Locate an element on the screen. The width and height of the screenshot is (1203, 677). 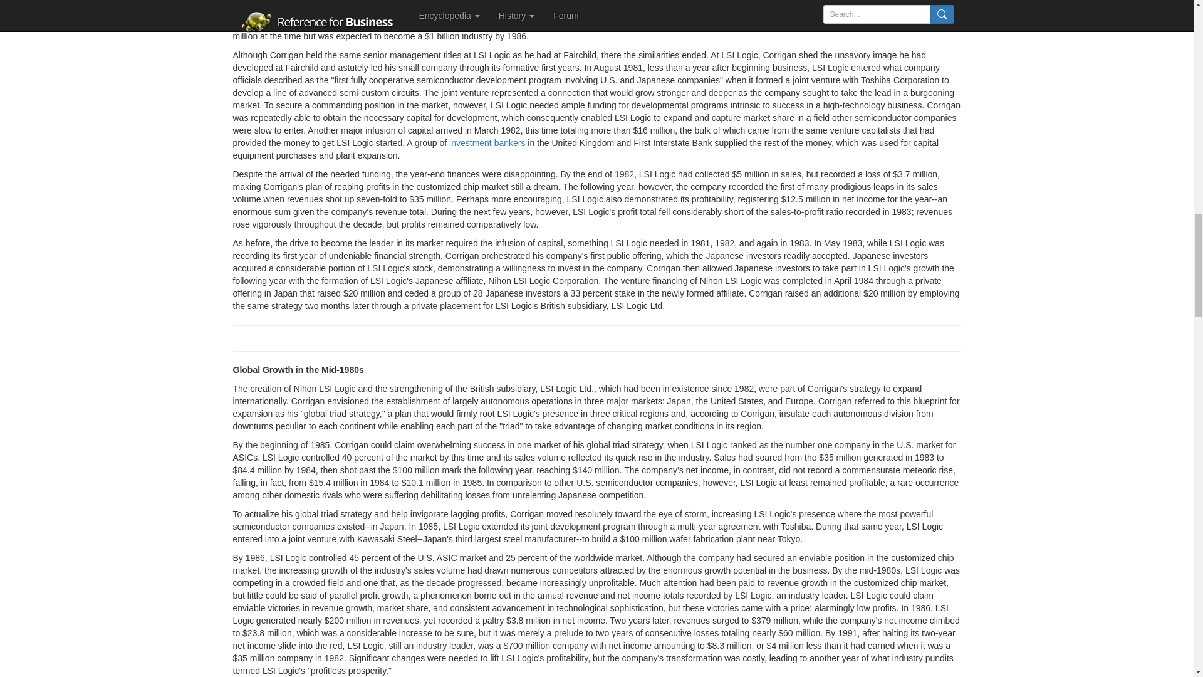
investment bankers is located at coordinates (486, 143).